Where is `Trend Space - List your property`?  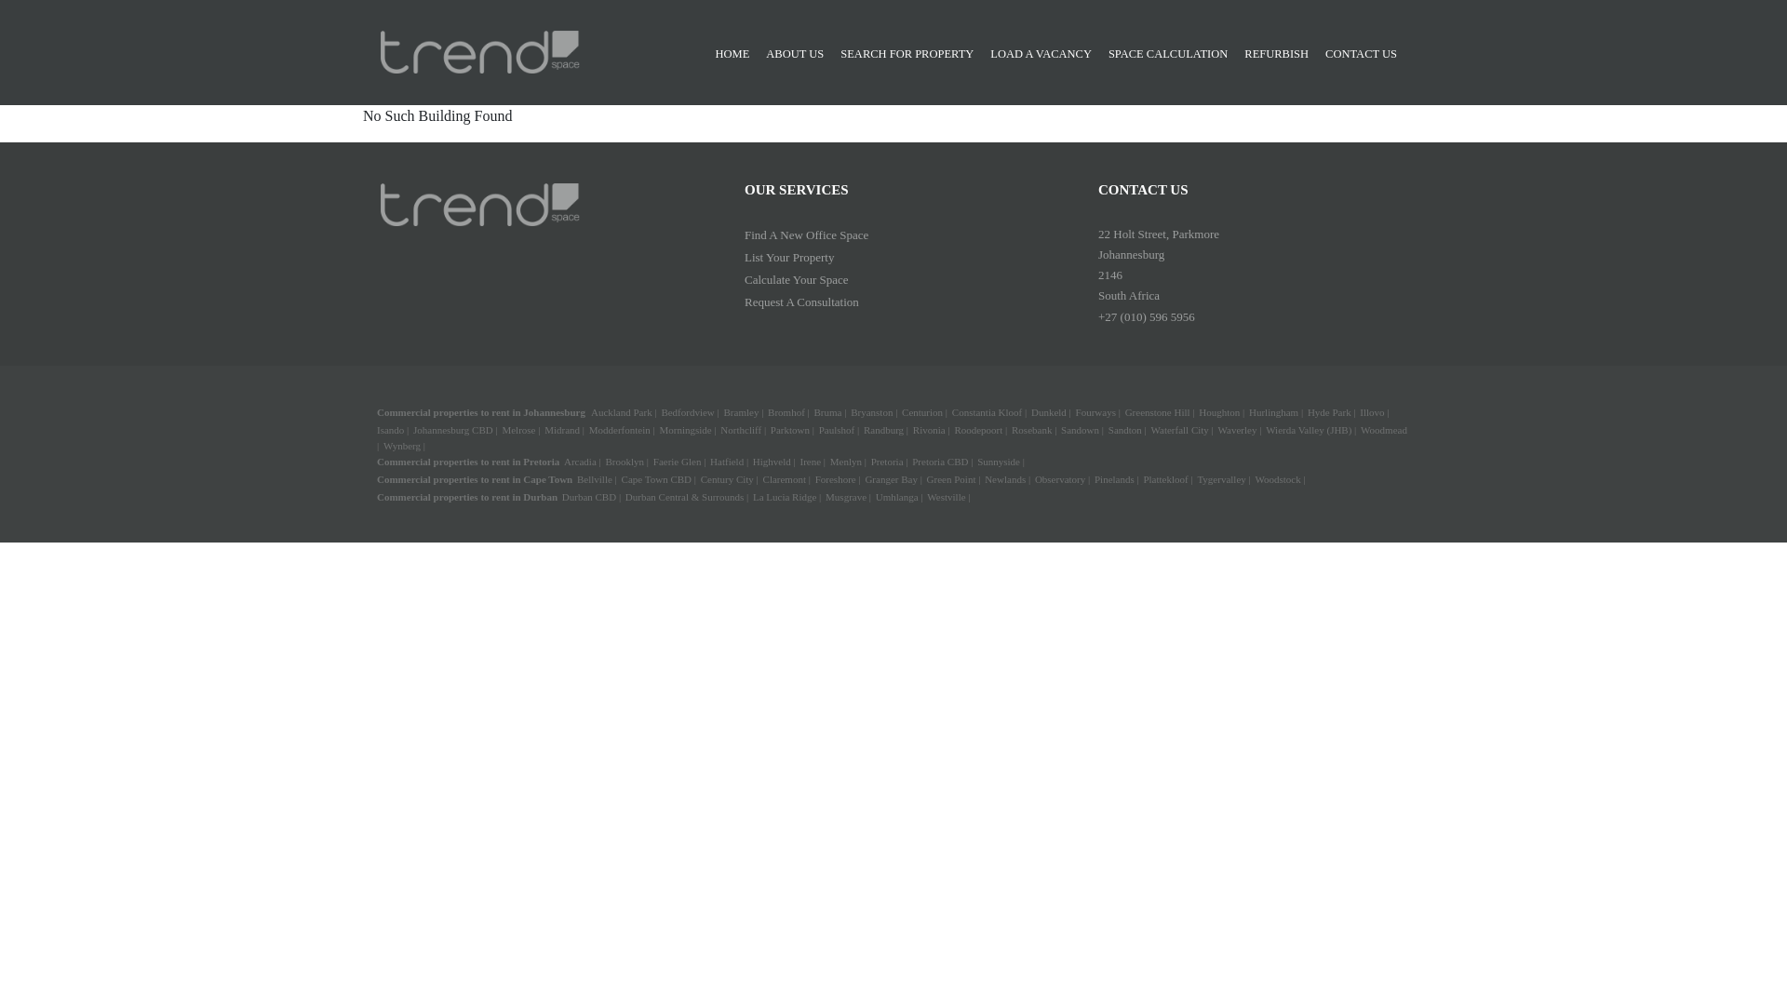
Trend Space - List your property is located at coordinates (789, 257).